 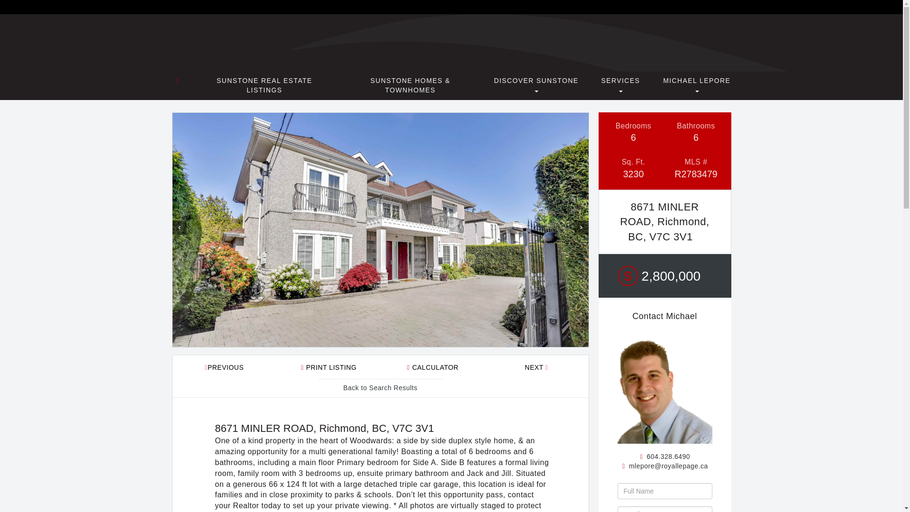 What do you see at coordinates (264, 85) in the screenshot?
I see `SUNSTONE REAL ESTATE LISTINGS` at bounding box center [264, 85].